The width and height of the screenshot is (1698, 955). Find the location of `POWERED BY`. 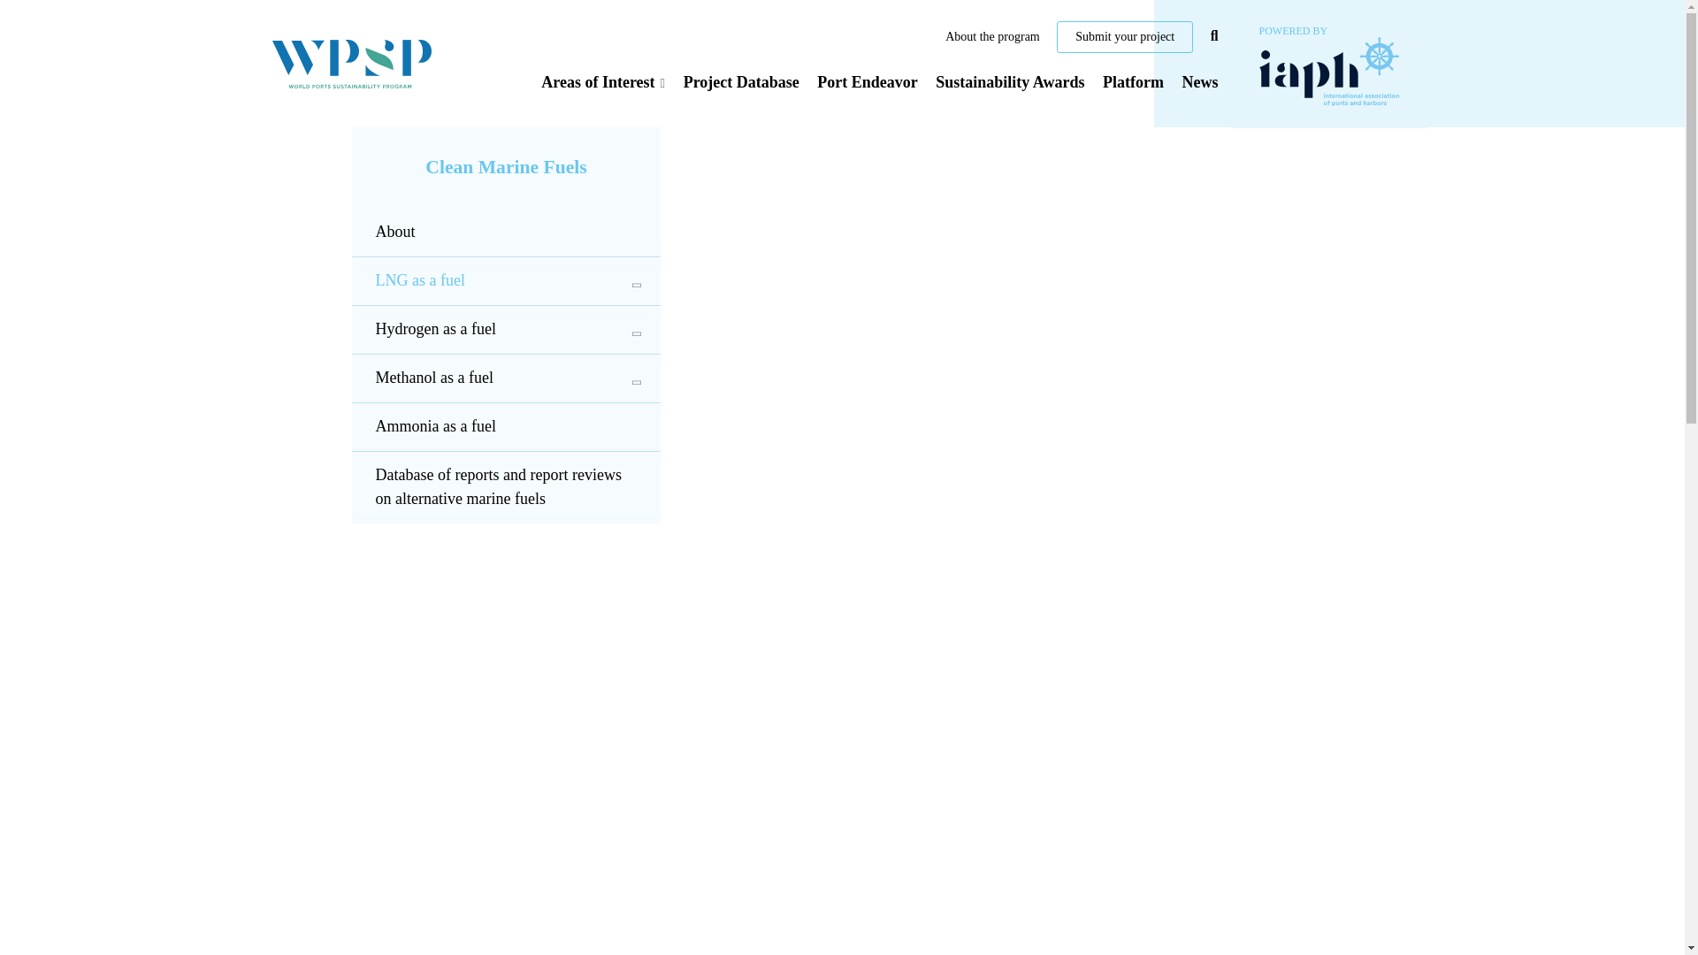

POWERED BY is located at coordinates (1328, 63).